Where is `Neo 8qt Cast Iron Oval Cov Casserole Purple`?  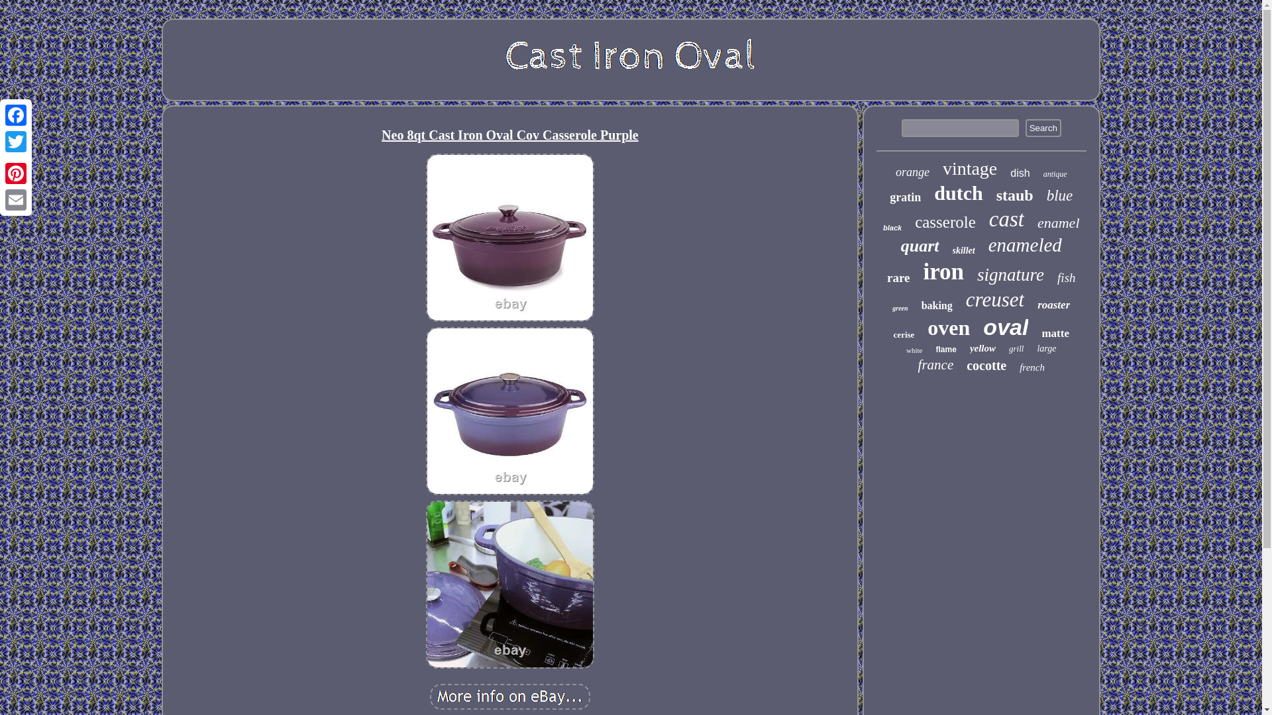 Neo 8qt Cast Iron Oval Cov Casserole Purple is located at coordinates (510, 238).